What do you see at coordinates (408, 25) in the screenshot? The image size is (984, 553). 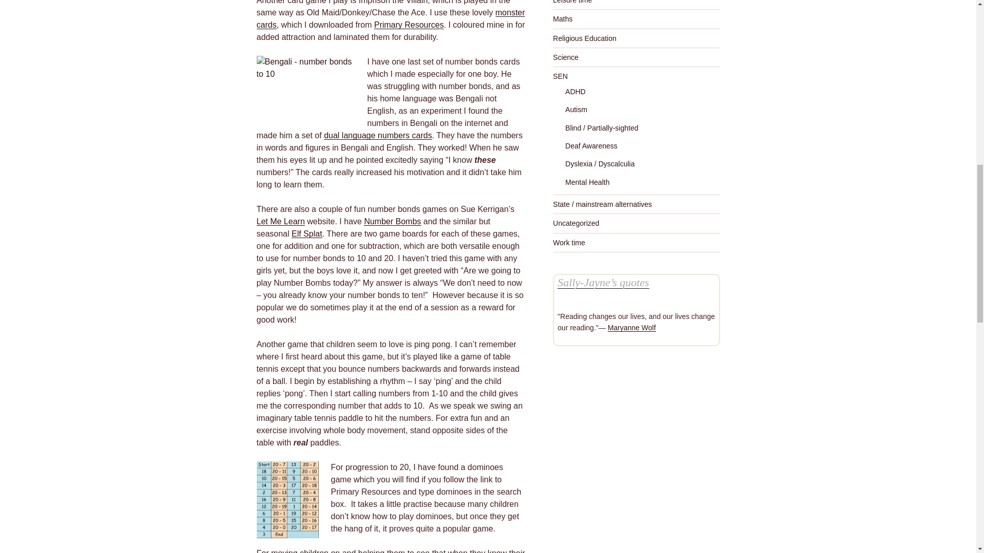 I see `Primary Resources` at bounding box center [408, 25].